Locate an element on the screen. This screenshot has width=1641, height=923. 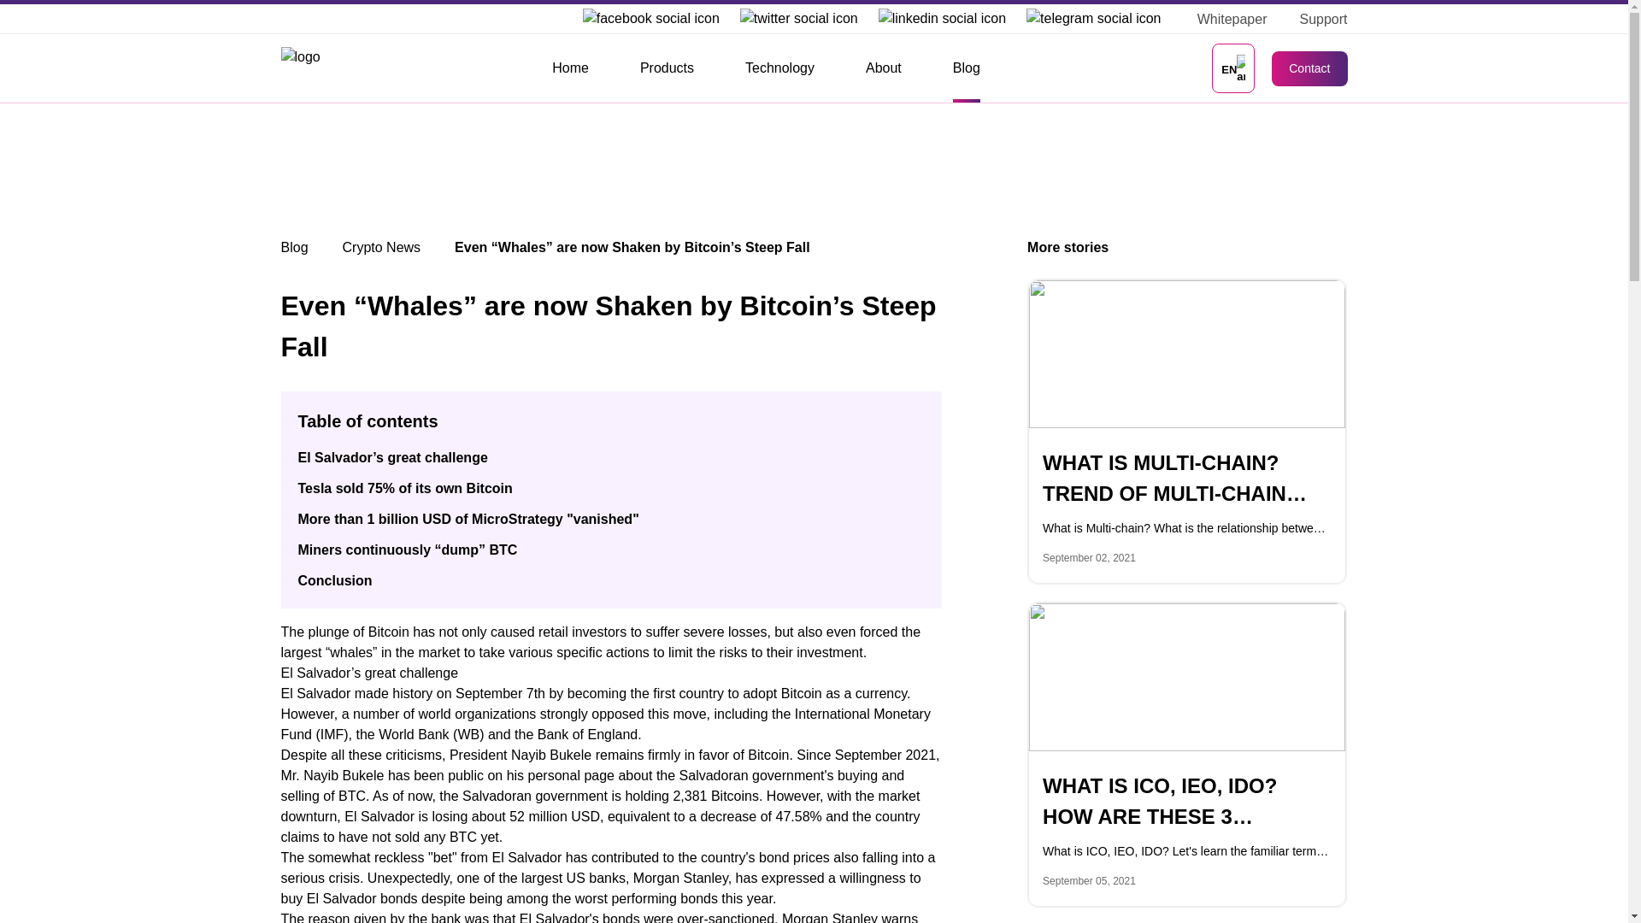
Crypto News is located at coordinates (382, 247).